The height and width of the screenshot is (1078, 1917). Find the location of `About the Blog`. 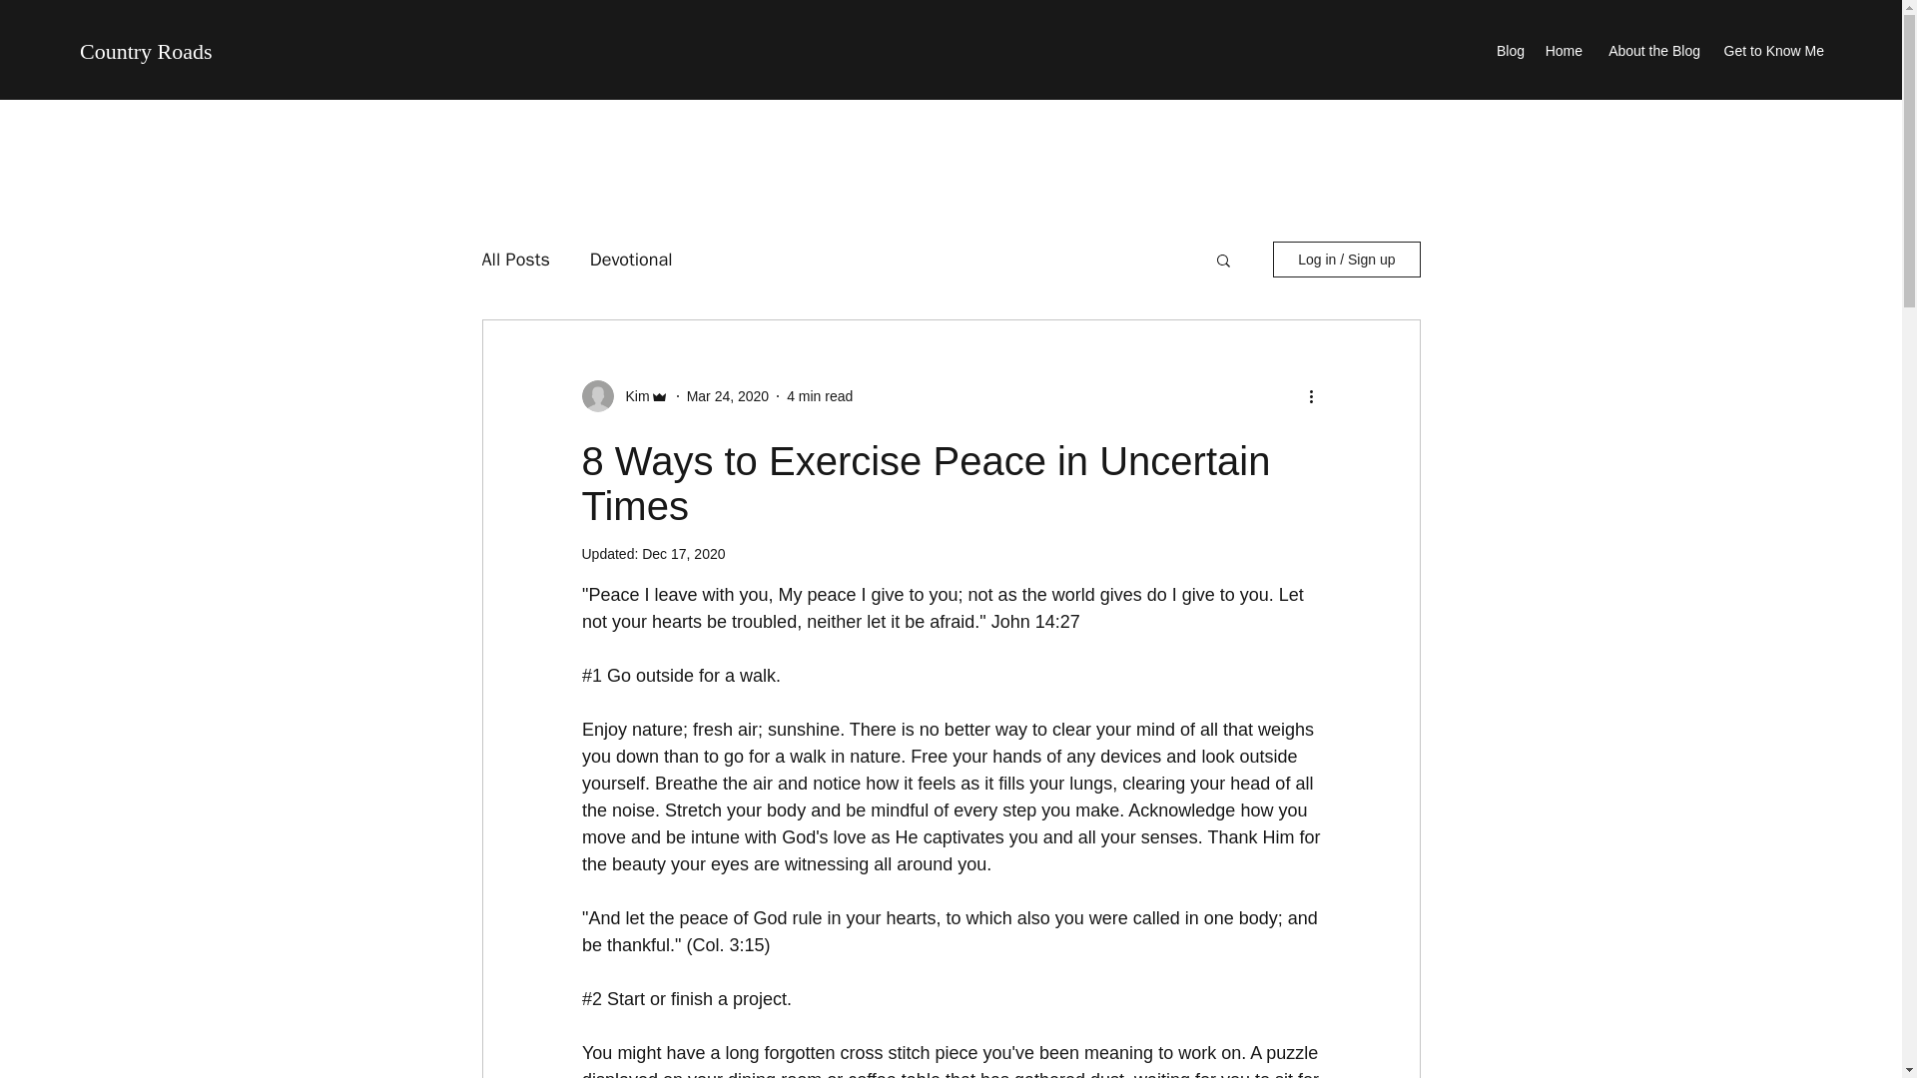

About the Blog is located at coordinates (1651, 50).